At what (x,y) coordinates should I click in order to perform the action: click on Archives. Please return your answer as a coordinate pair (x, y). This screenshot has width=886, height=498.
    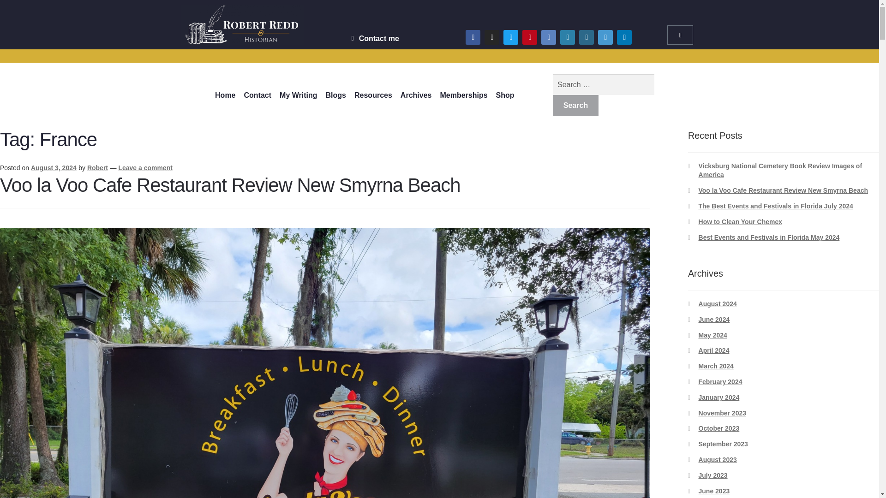
    Looking at the image, I should click on (416, 95).